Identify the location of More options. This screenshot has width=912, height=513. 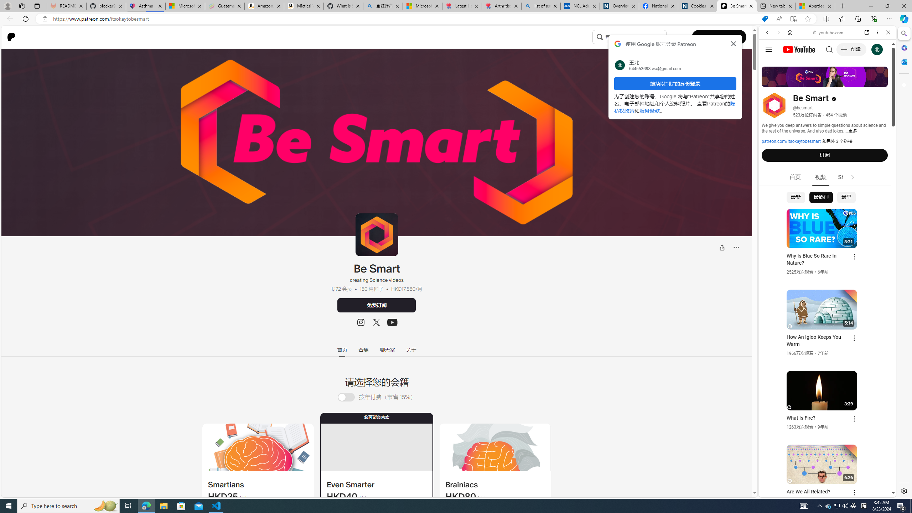
(878, 32).